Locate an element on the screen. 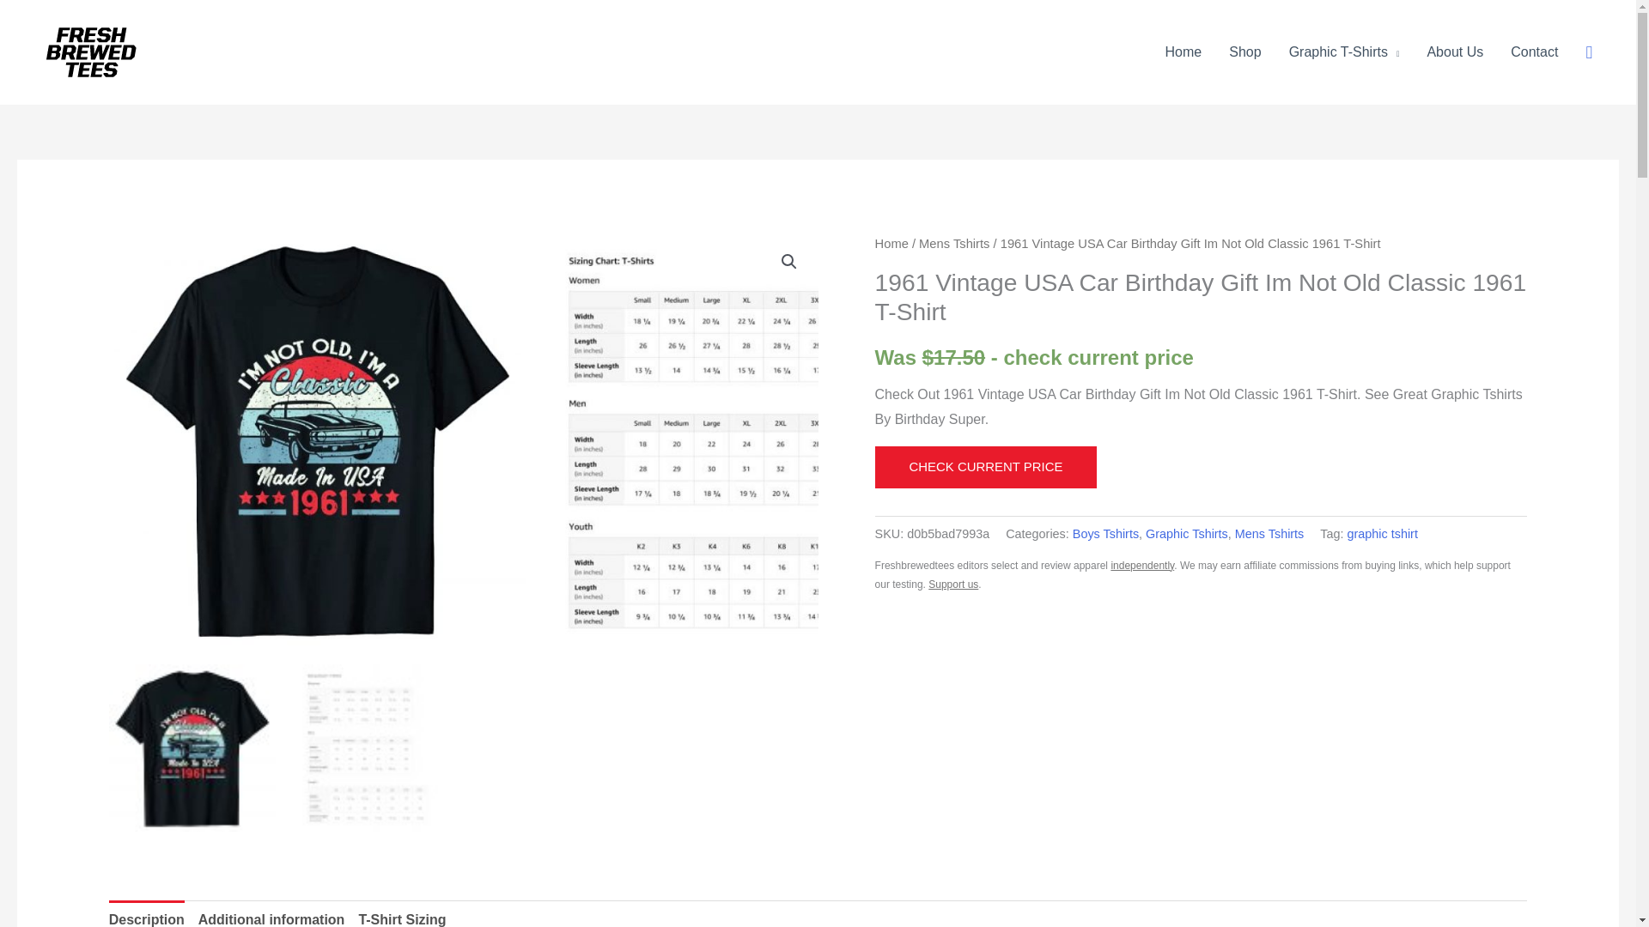  Mens Tshirts is located at coordinates (953, 244).